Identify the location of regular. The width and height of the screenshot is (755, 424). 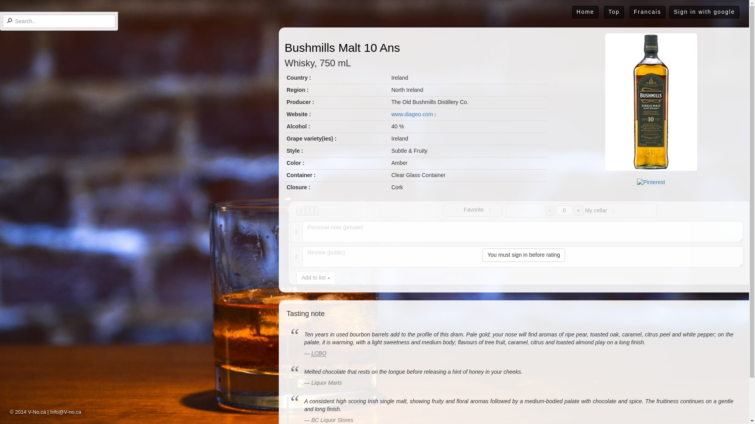
(307, 211).